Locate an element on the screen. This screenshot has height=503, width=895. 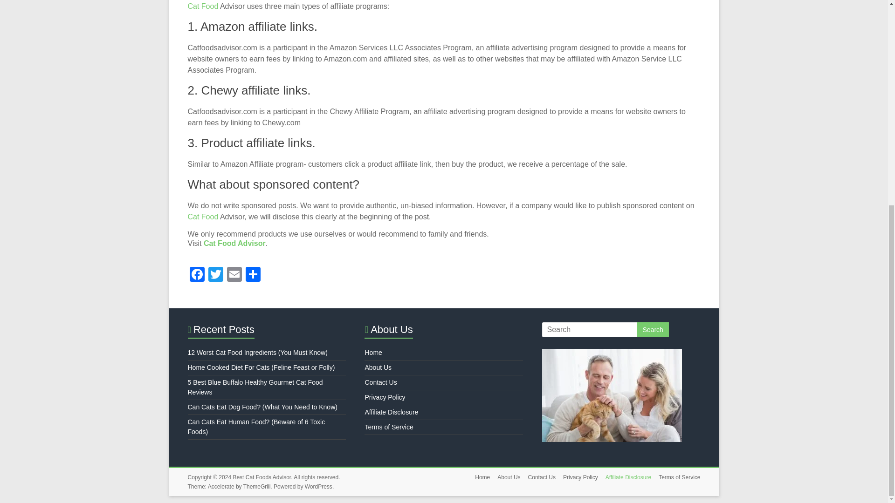
Twitter is located at coordinates (215, 276).